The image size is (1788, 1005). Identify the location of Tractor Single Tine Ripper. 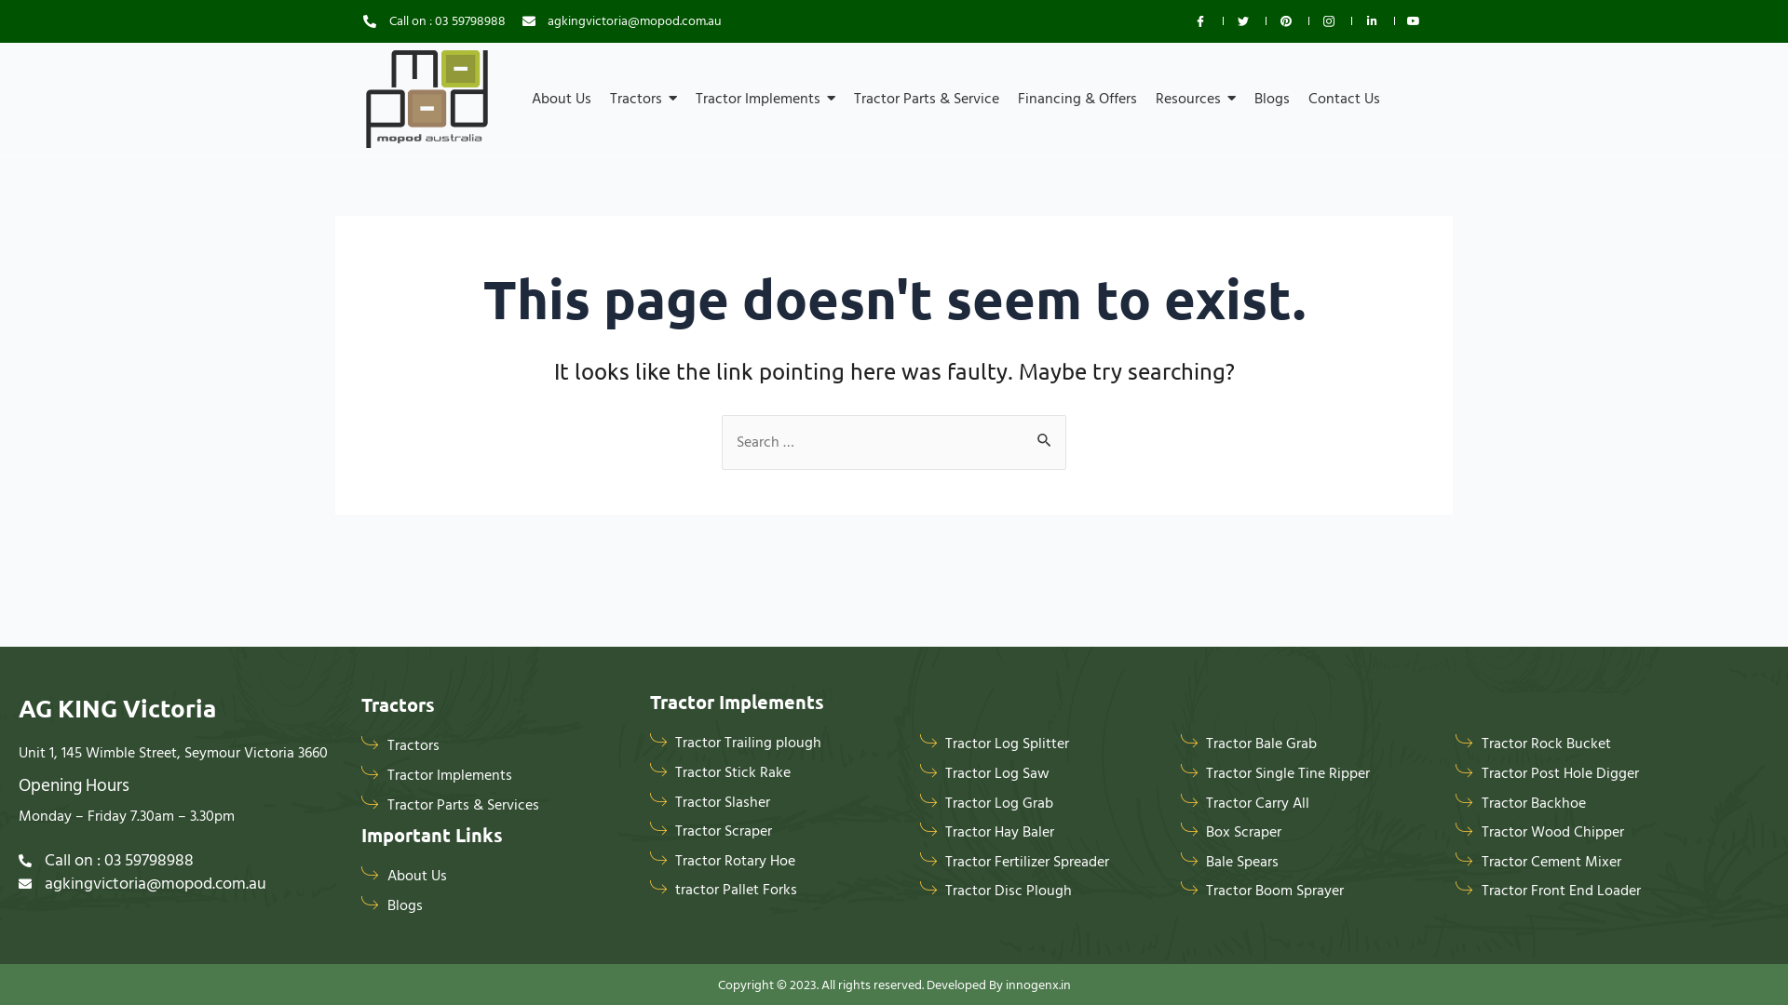
(1309, 774).